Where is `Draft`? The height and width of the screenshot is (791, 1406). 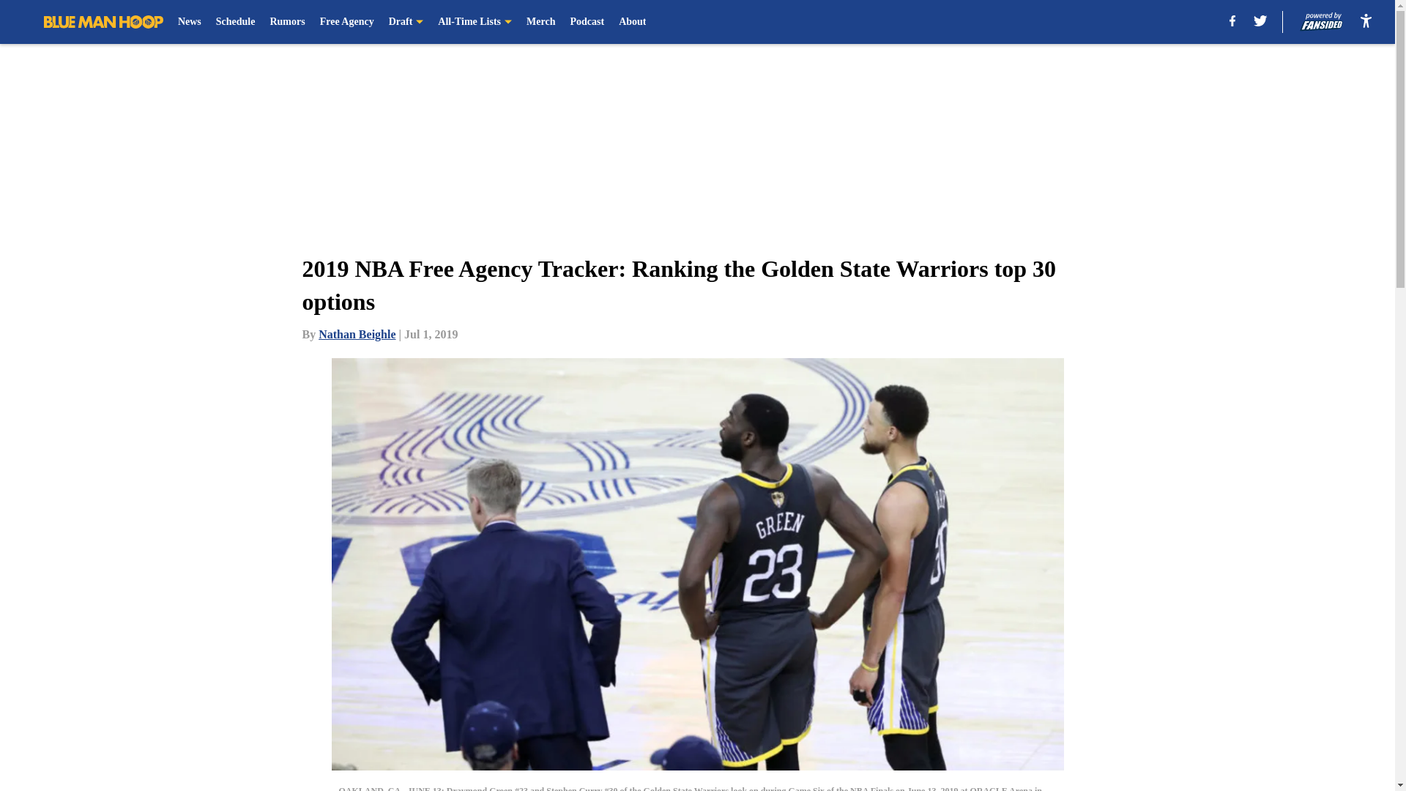
Draft is located at coordinates (406, 22).